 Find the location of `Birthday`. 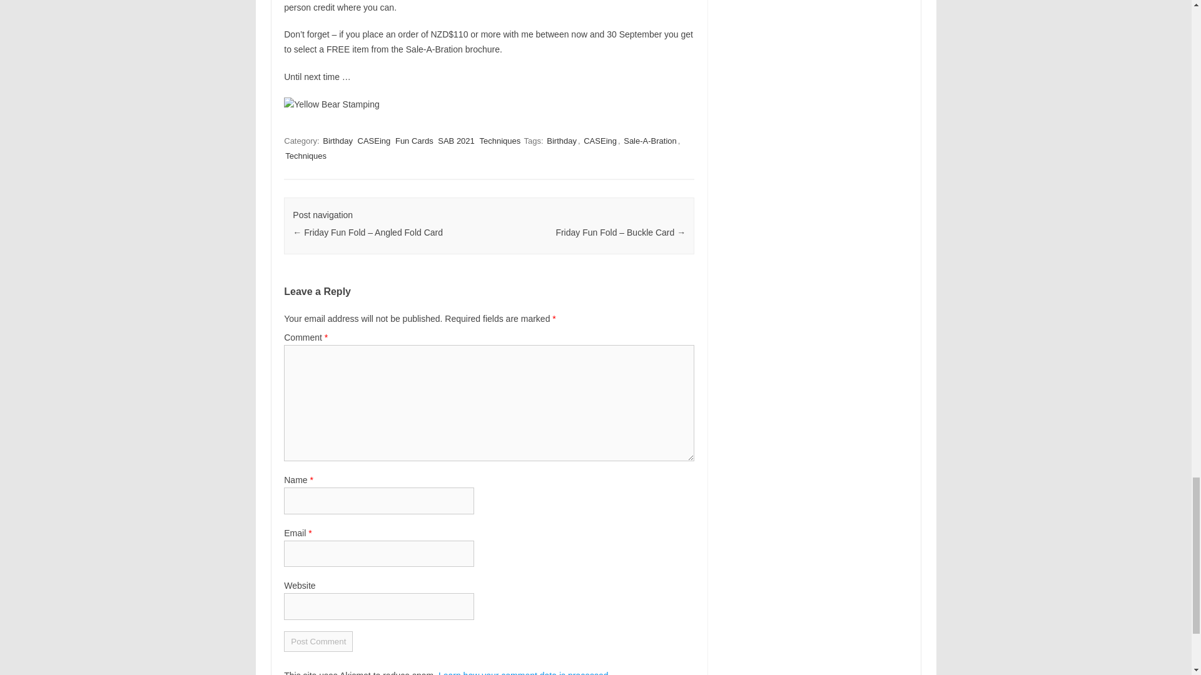

Birthday is located at coordinates (561, 141).